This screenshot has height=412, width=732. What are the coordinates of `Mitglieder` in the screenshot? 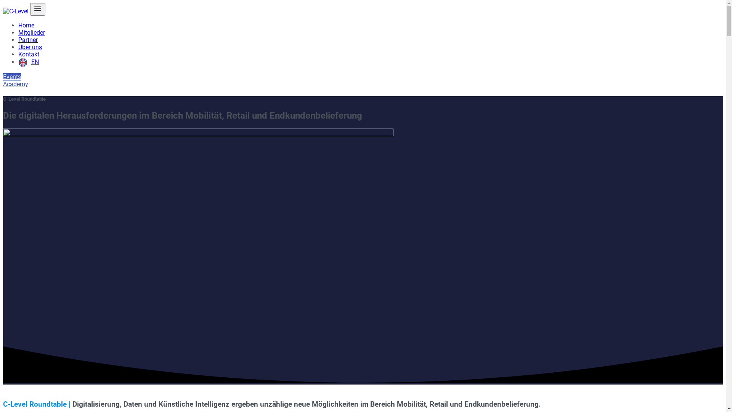 It's located at (32, 33).